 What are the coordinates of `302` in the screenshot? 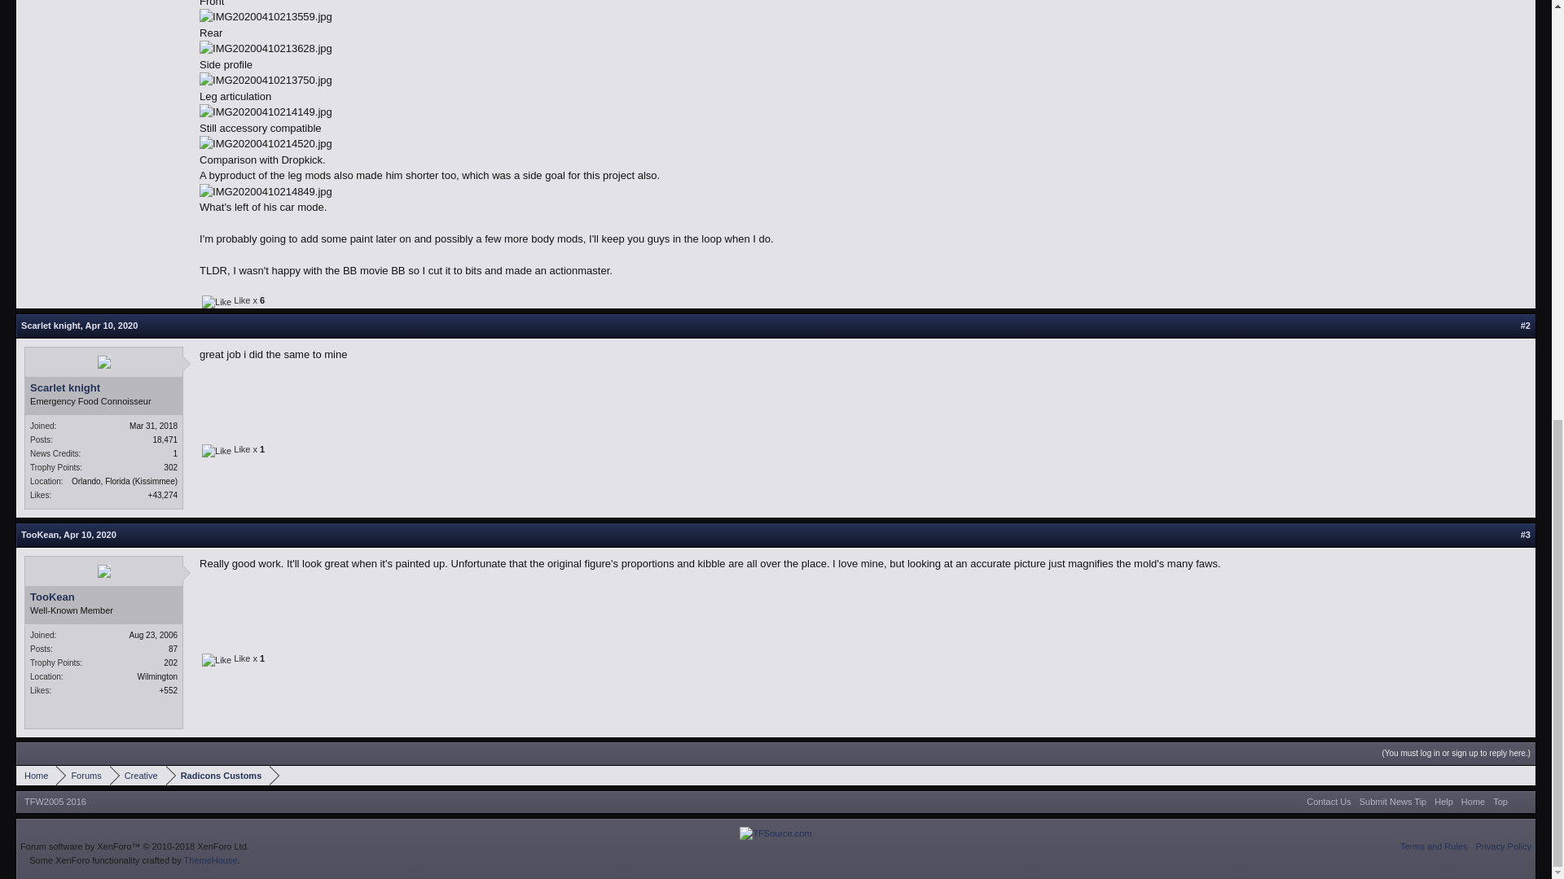 It's located at (171, 467).